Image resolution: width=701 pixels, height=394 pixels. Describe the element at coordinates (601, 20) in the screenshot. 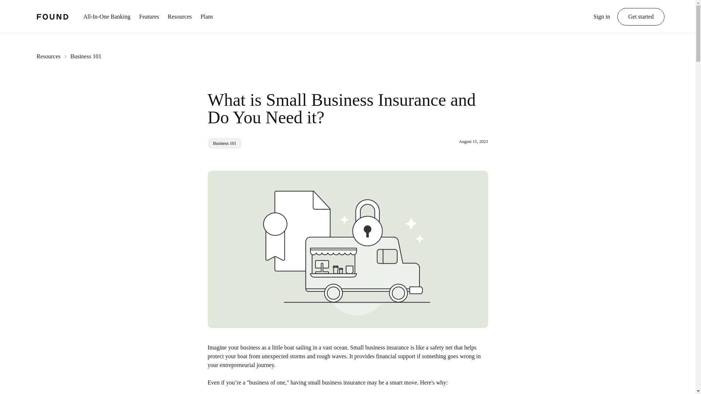

I see `Sign in` at that location.